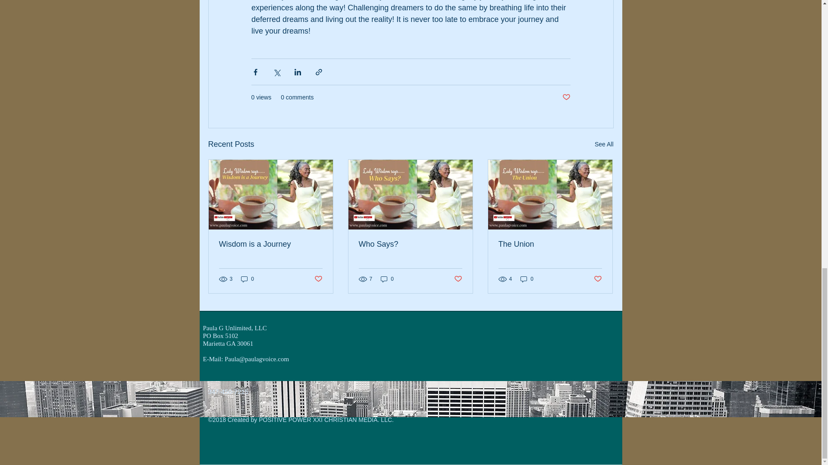 The width and height of the screenshot is (828, 465). Describe the element at coordinates (410, 244) in the screenshot. I see `Who Says?` at that location.